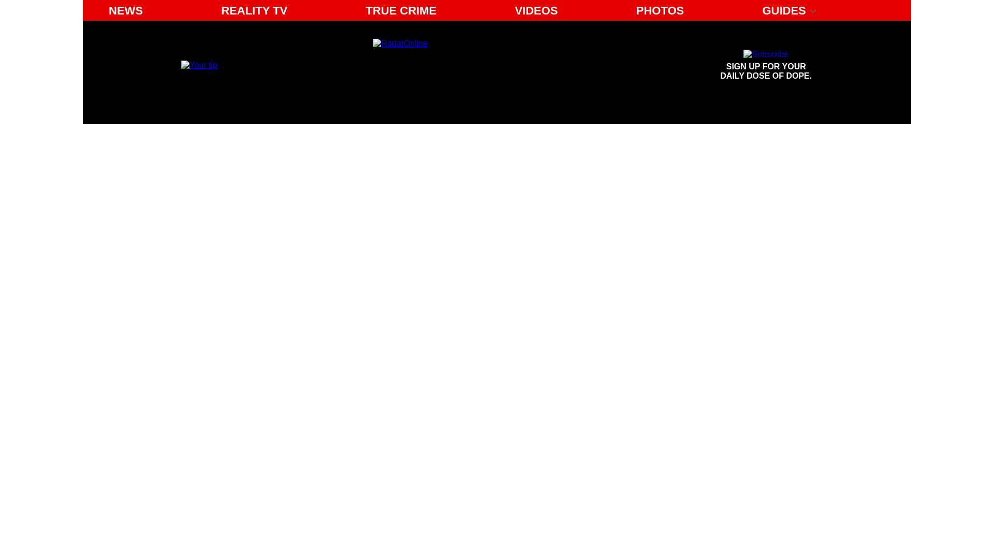 The image size is (994, 559). I want to click on VIDEOS, so click(254, 10).